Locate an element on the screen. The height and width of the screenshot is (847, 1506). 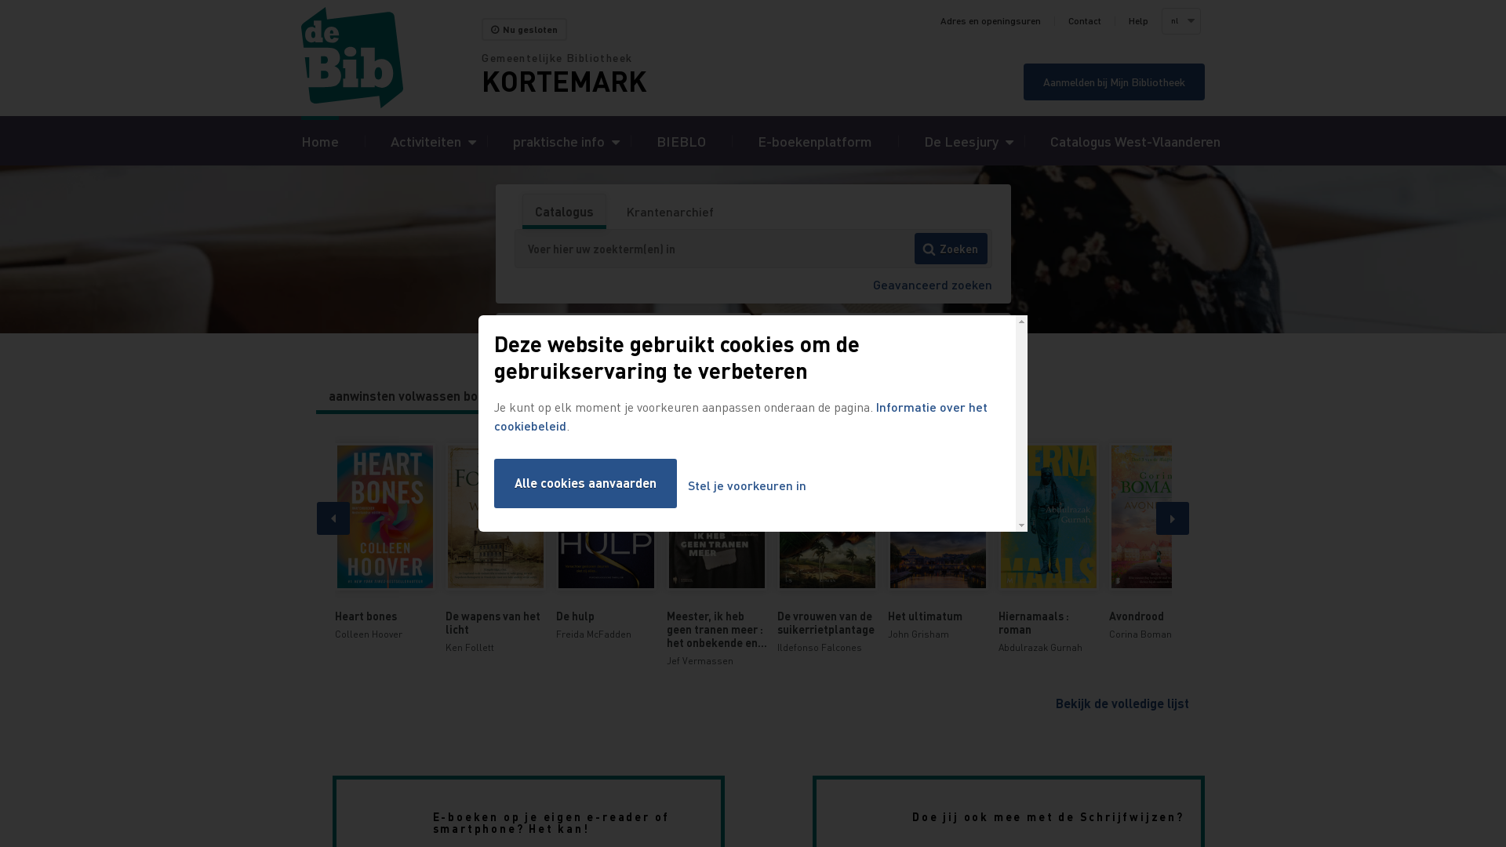
Openingsuren opzoeken is located at coordinates (886, 333).